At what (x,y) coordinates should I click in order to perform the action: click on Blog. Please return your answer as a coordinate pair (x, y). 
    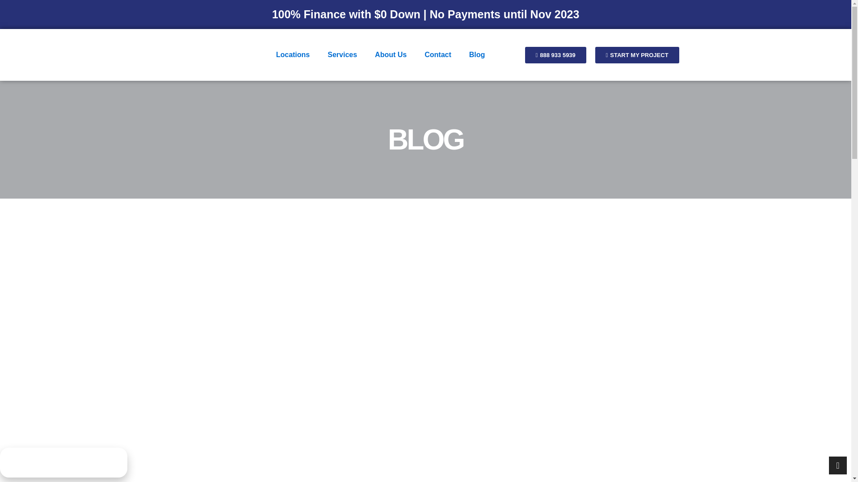
    Looking at the image, I should click on (477, 54).